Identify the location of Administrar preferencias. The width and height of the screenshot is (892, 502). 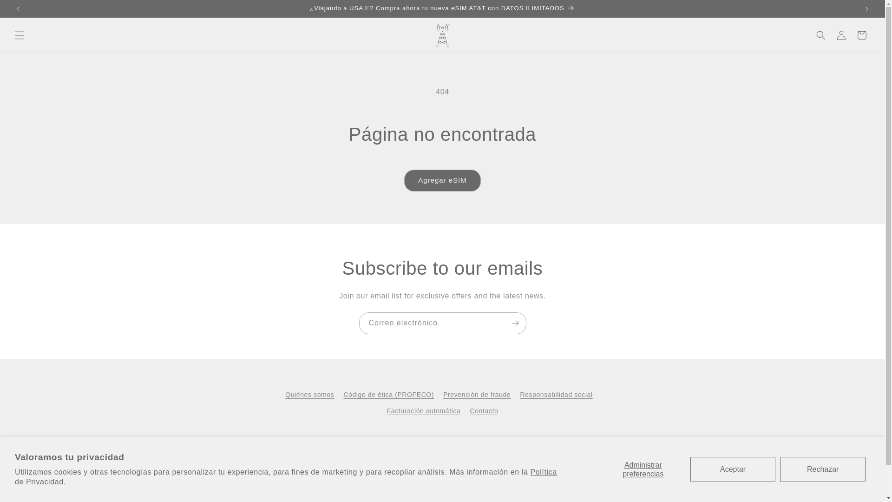
(643, 469).